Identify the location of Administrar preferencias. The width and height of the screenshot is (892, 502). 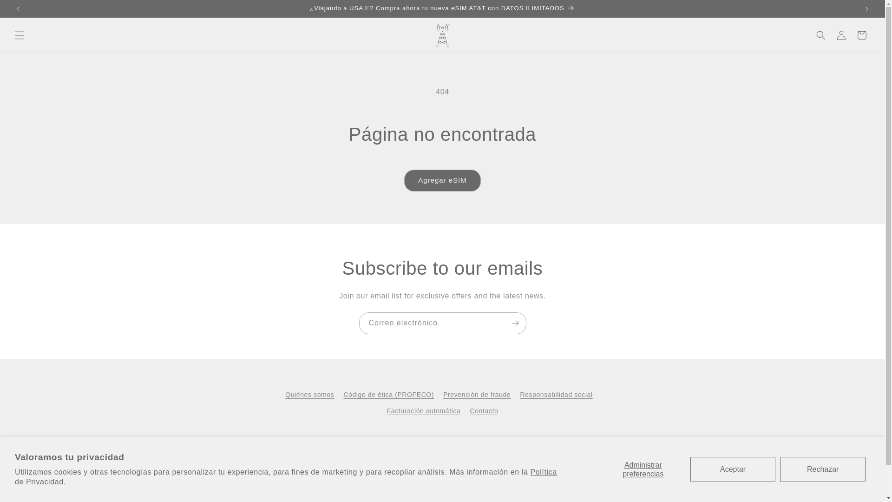
(643, 469).